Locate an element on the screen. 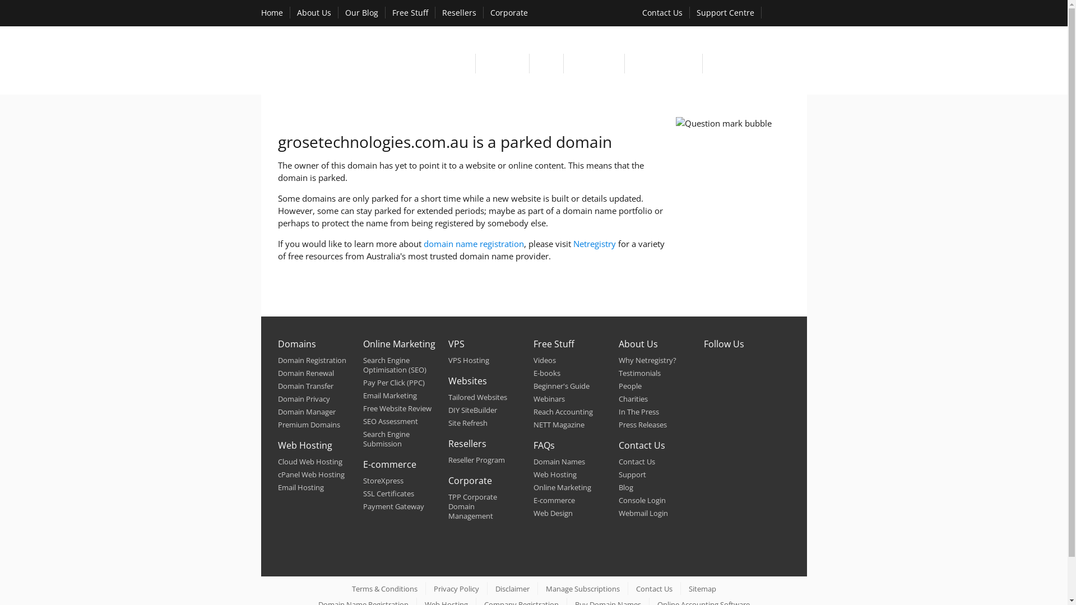 The image size is (1076, 605). Hosting is located at coordinates (502, 64).